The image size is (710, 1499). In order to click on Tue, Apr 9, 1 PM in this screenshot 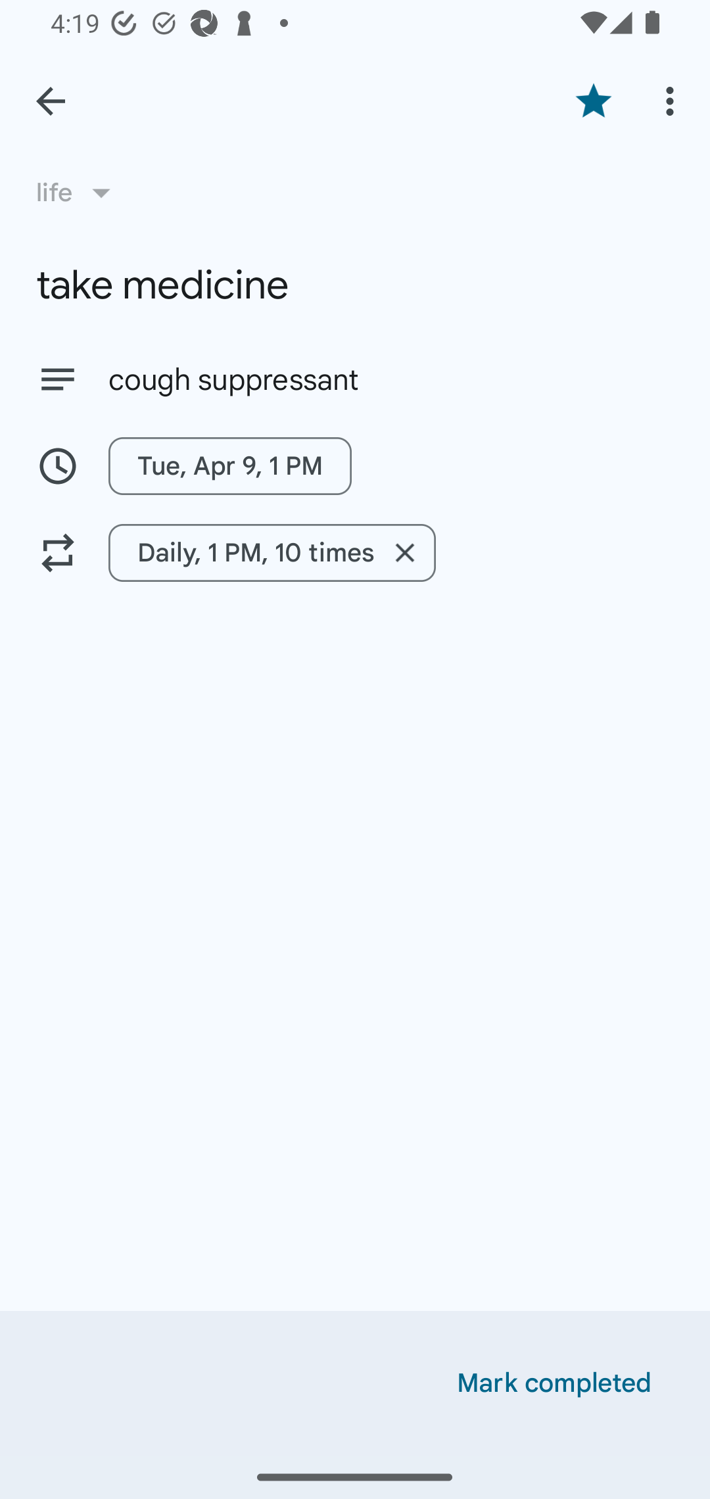, I will do `click(230, 465)`.